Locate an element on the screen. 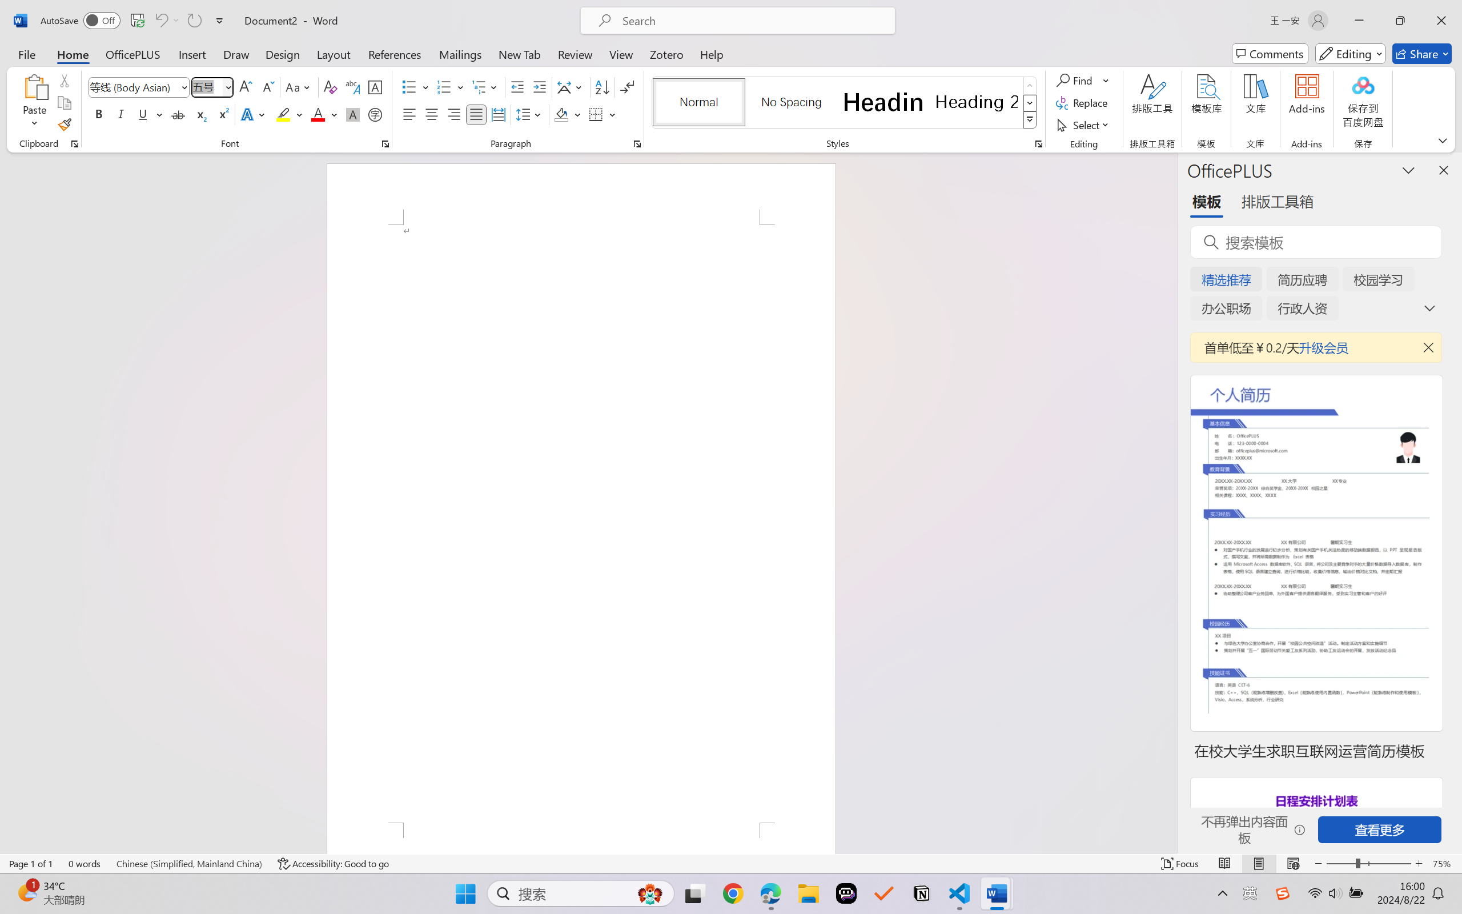  Decrease Indent is located at coordinates (517, 87).